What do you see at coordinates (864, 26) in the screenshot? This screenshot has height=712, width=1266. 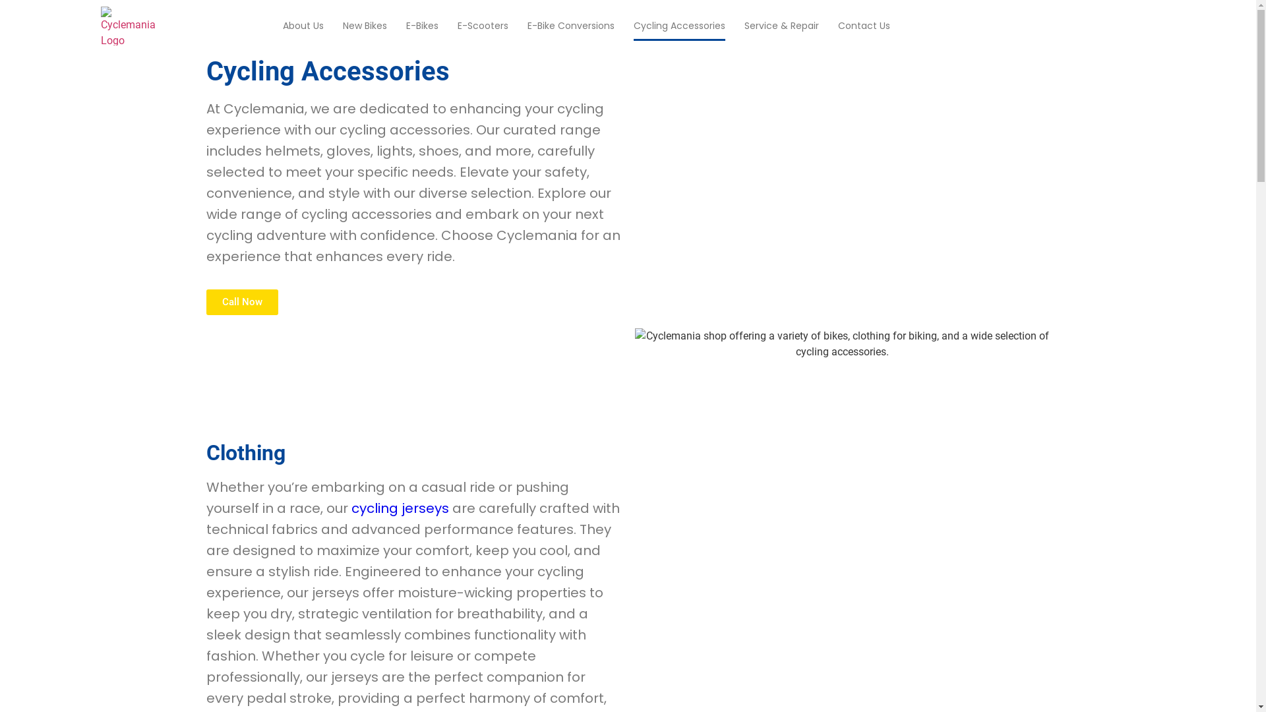 I see `Contact Us` at bounding box center [864, 26].